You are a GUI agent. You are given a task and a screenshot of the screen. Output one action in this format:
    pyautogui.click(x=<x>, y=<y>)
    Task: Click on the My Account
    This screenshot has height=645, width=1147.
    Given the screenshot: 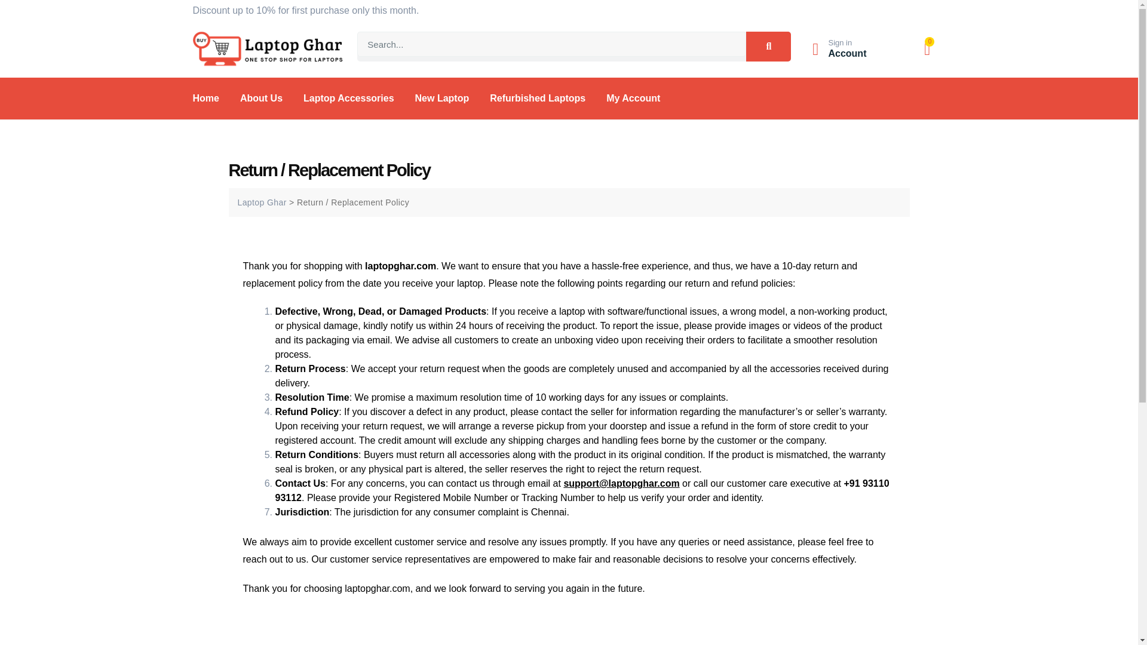 What is the action you would take?
    pyautogui.click(x=633, y=99)
    